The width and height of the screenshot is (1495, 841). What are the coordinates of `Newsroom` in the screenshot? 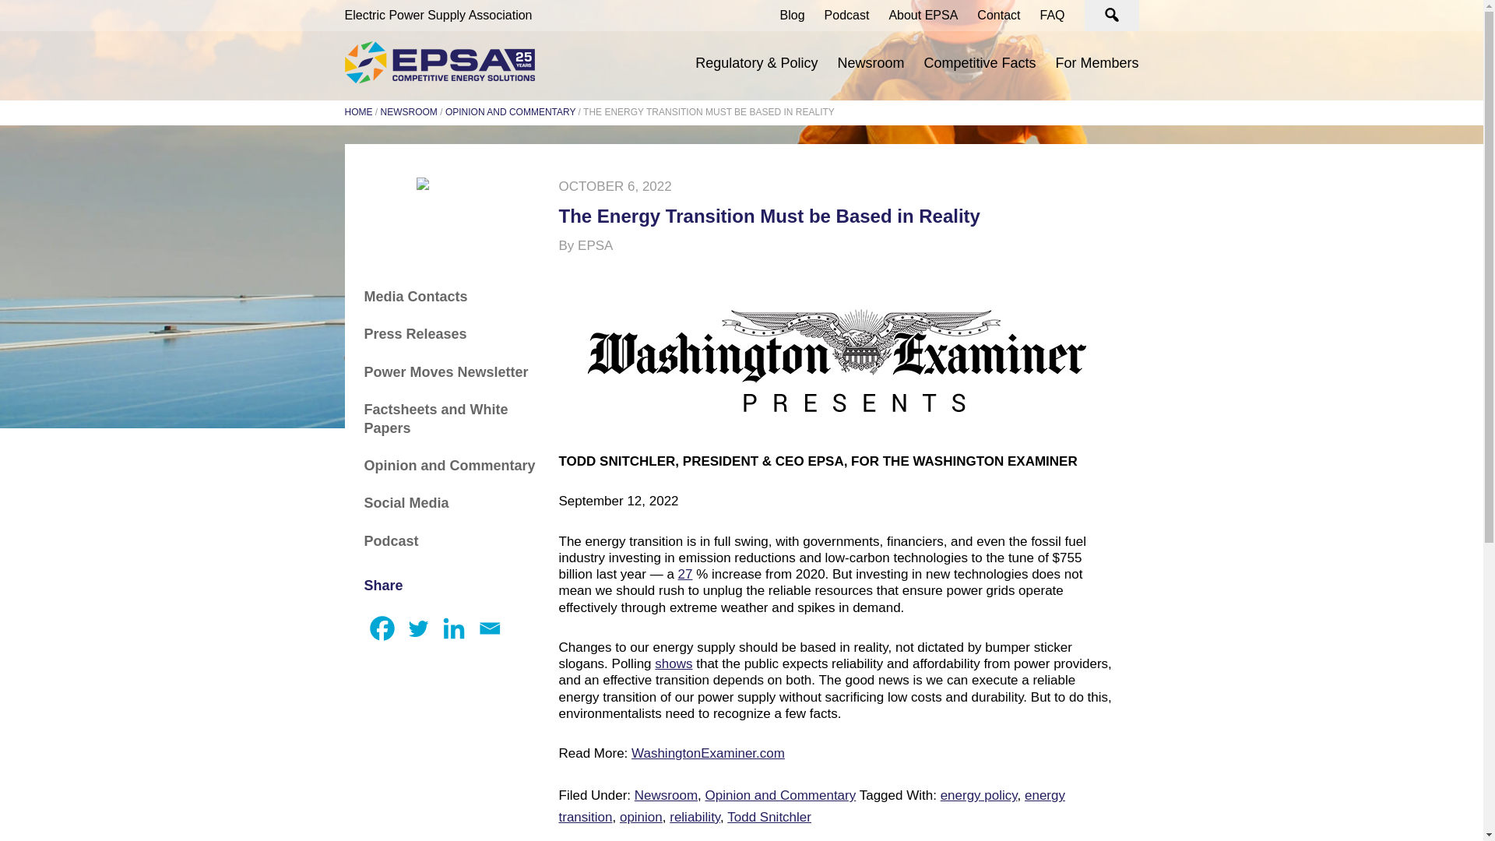 It's located at (871, 62).